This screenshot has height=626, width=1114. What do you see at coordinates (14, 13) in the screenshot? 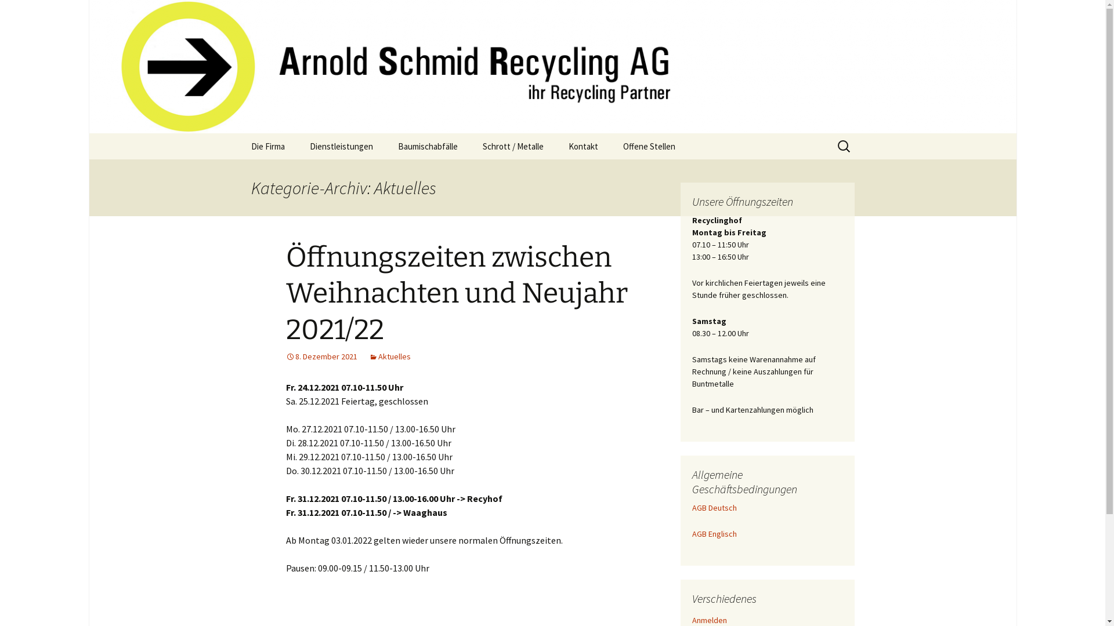
I see `Suche` at bounding box center [14, 13].